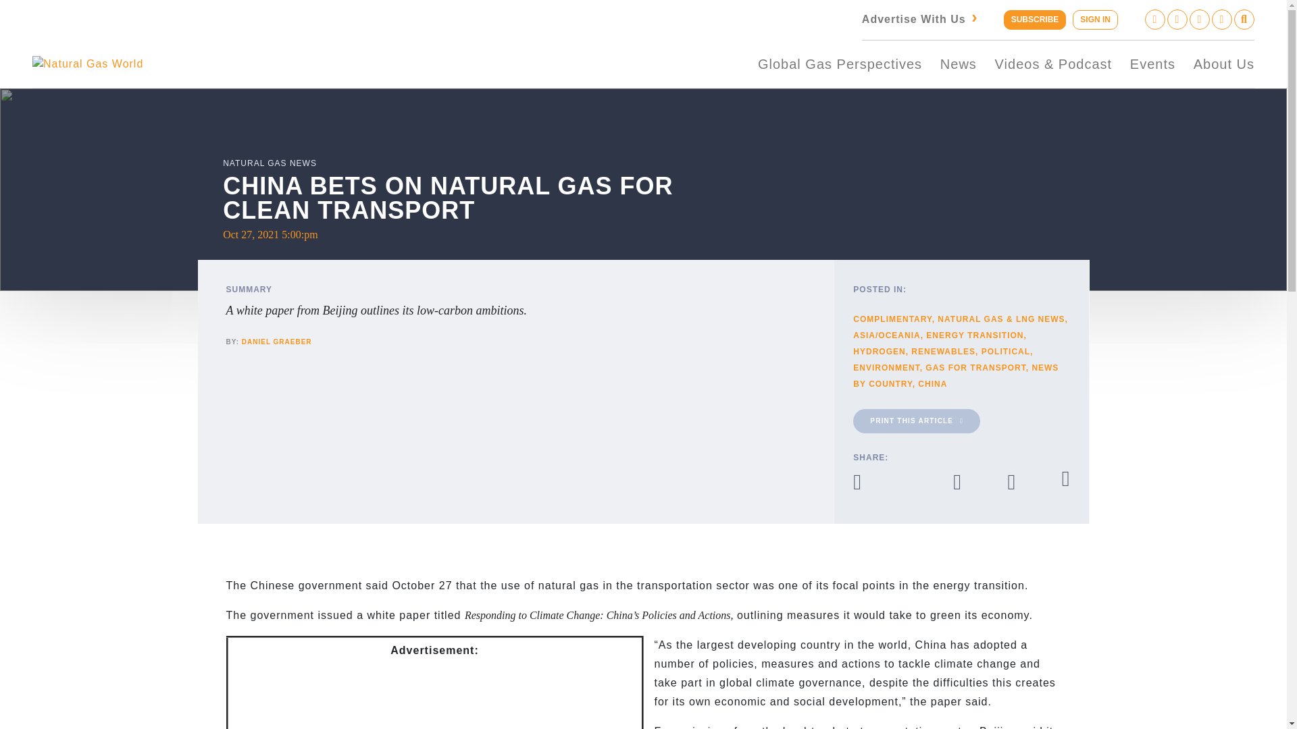  Describe the element at coordinates (943, 352) in the screenshot. I see `RENEWABLES` at that location.